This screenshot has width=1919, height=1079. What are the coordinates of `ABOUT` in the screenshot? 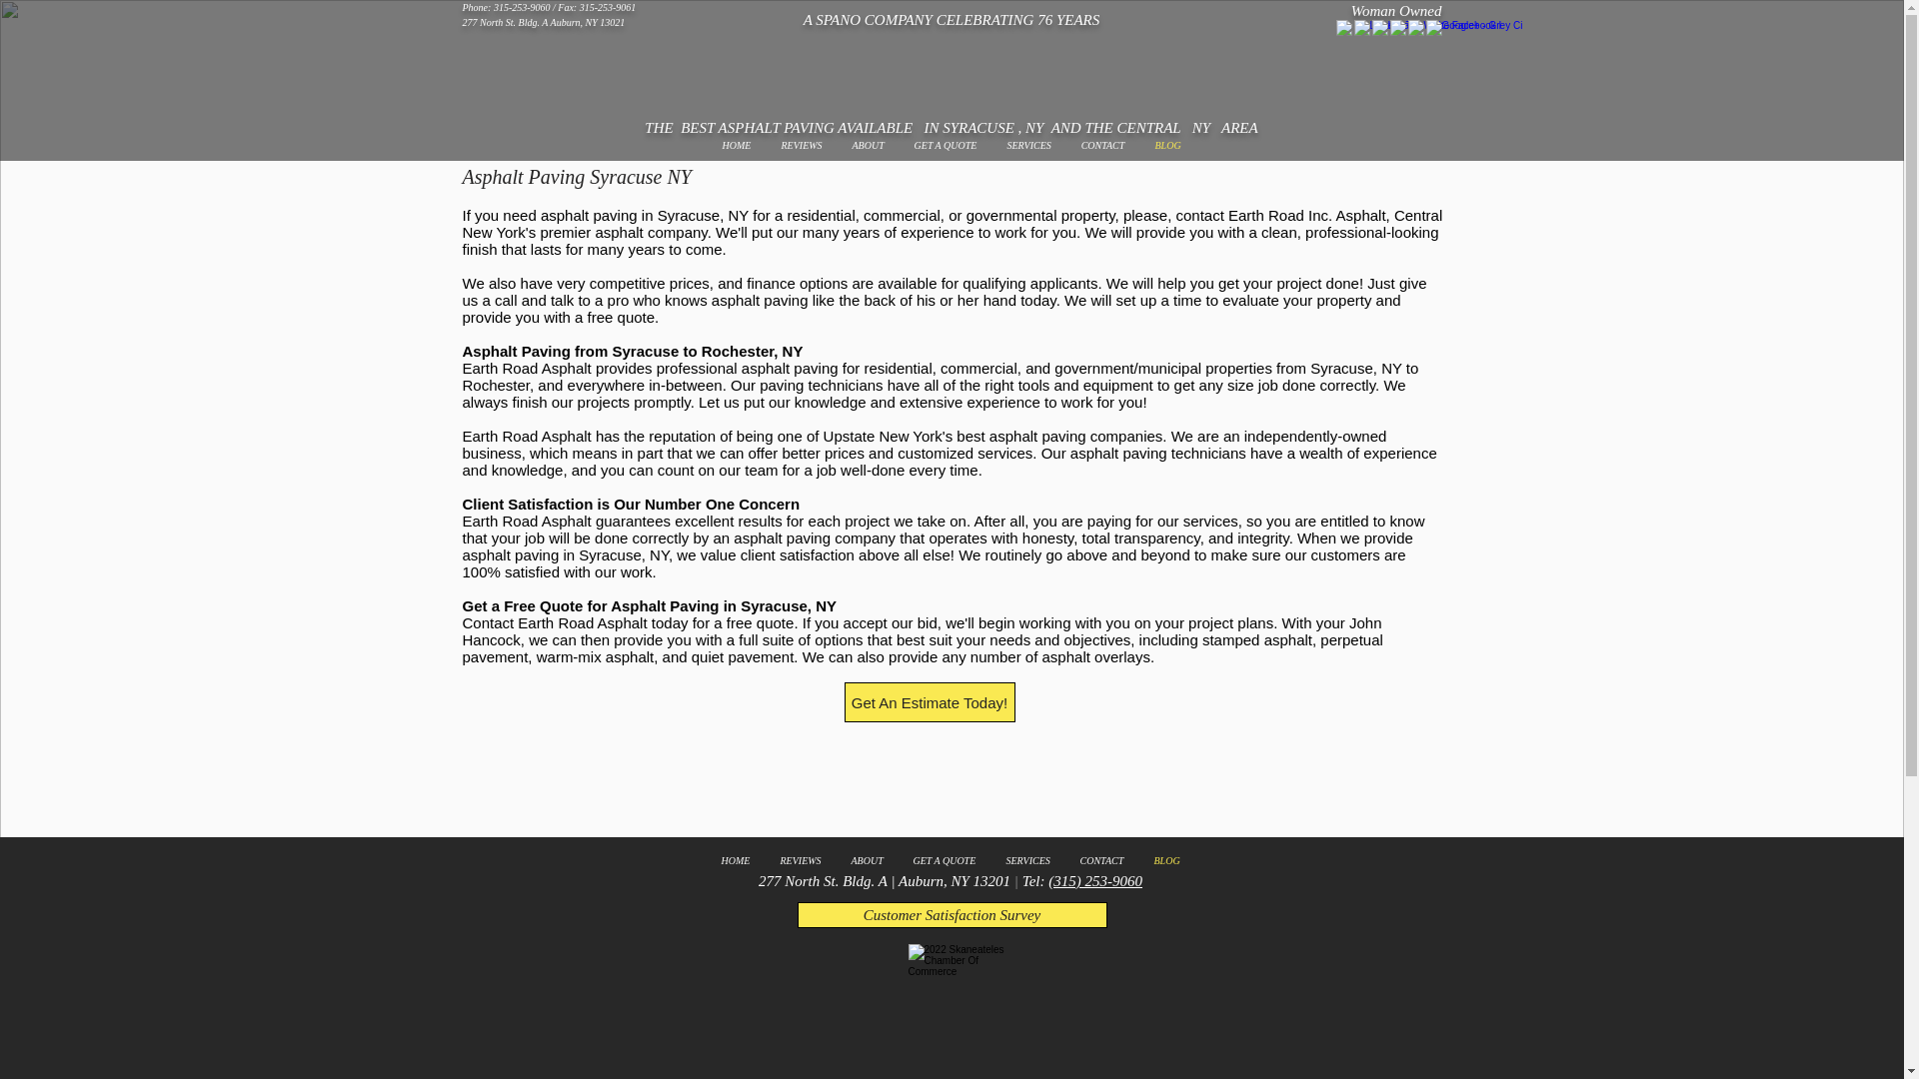 It's located at (868, 146).